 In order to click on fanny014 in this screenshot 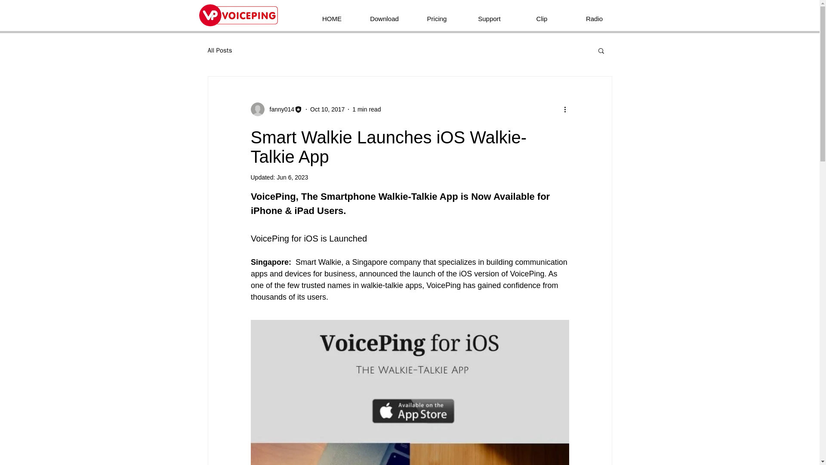, I will do `click(276, 109)`.